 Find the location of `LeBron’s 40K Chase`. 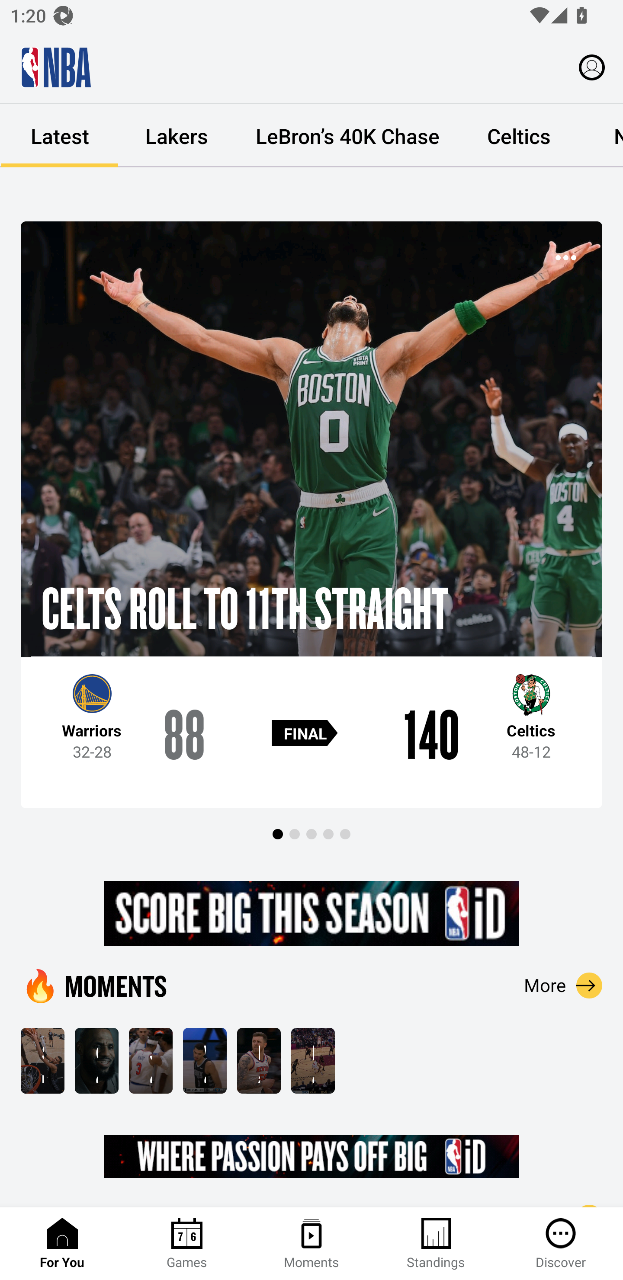

LeBron’s 40K Chase is located at coordinates (347, 136).